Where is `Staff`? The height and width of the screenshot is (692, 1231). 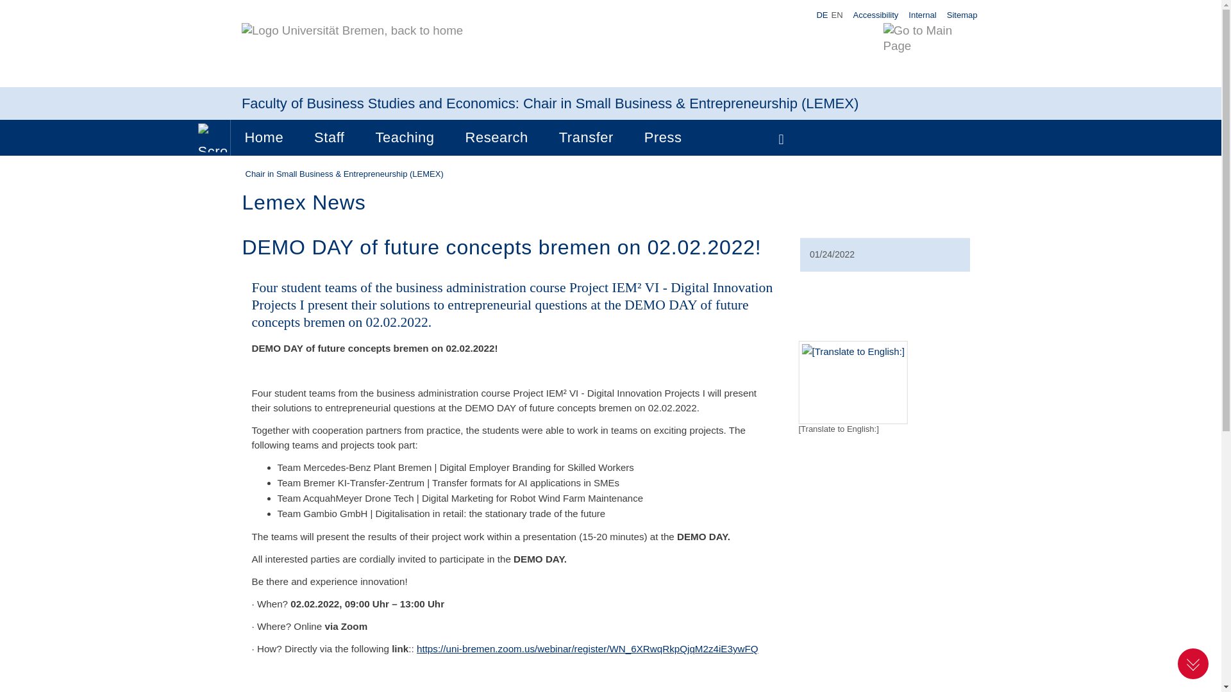 Staff is located at coordinates (329, 137).